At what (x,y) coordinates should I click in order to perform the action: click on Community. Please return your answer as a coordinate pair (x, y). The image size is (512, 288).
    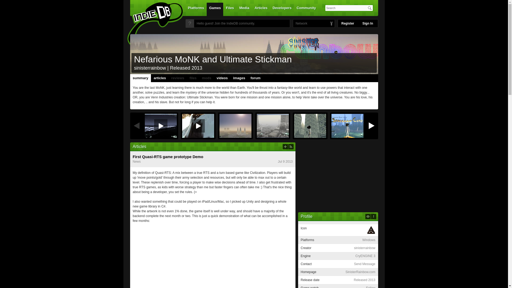
    Looking at the image, I should click on (306, 9).